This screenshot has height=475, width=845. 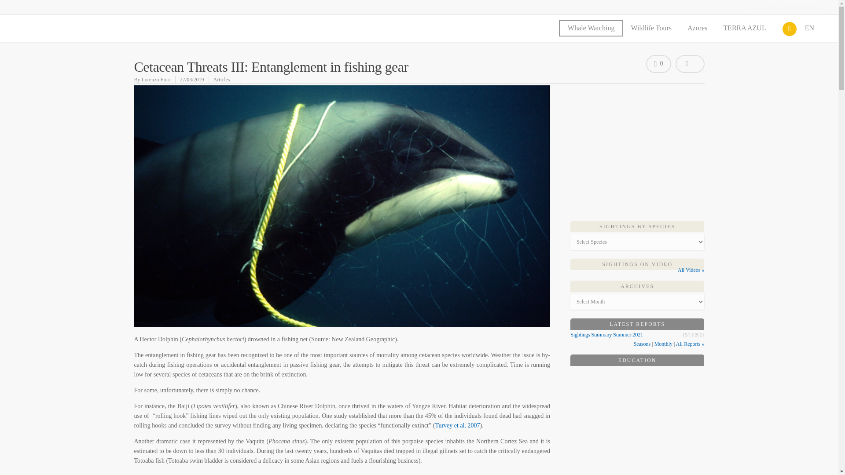 What do you see at coordinates (156, 79) in the screenshot?
I see `Posts by Lorenzo Fiori` at bounding box center [156, 79].